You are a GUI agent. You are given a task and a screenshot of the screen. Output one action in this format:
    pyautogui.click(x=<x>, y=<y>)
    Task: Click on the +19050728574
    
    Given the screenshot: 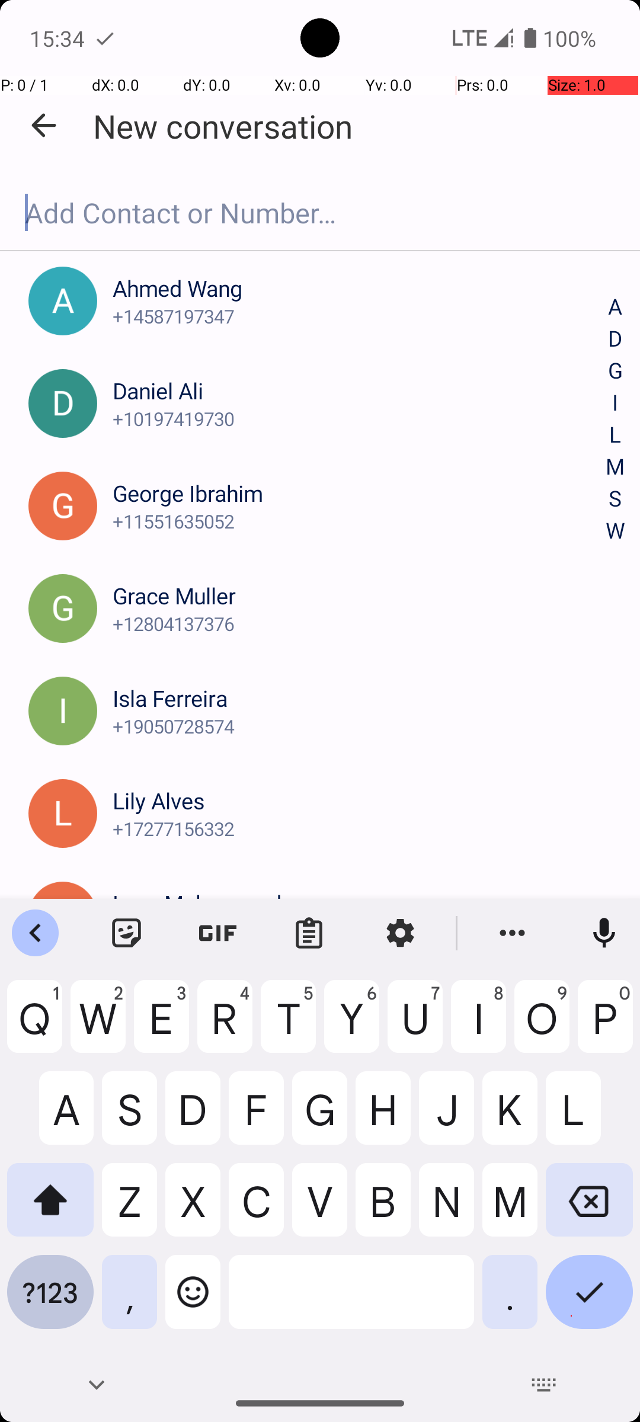 What is the action you would take?
    pyautogui.click(x=360, y=726)
    